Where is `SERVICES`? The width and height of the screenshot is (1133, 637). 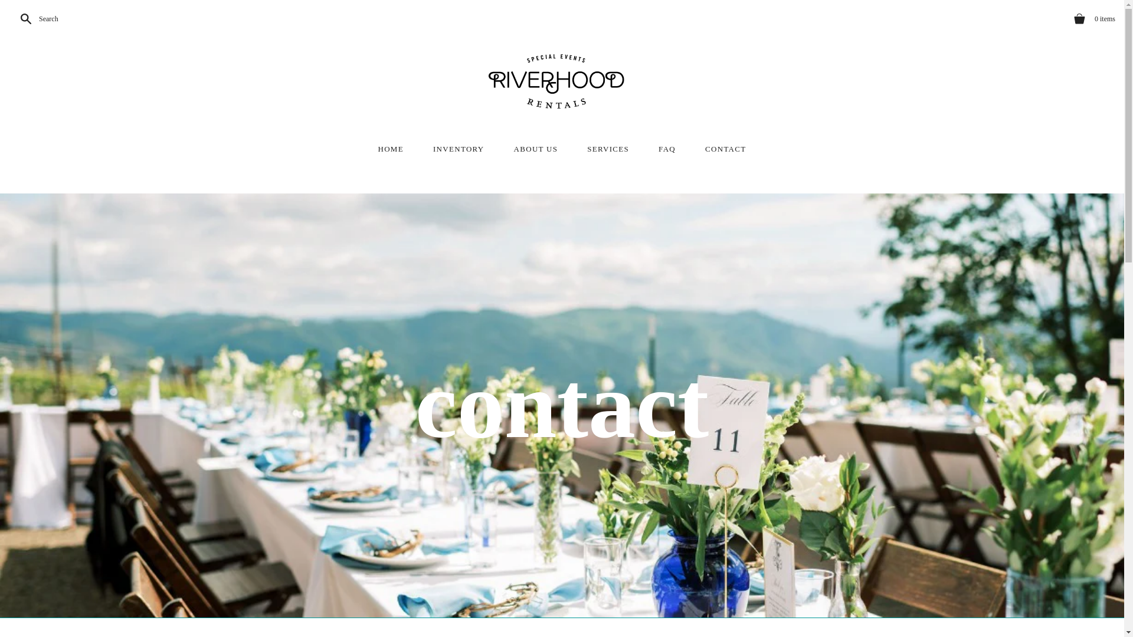 SERVICES is located at coordinates (608, 149).